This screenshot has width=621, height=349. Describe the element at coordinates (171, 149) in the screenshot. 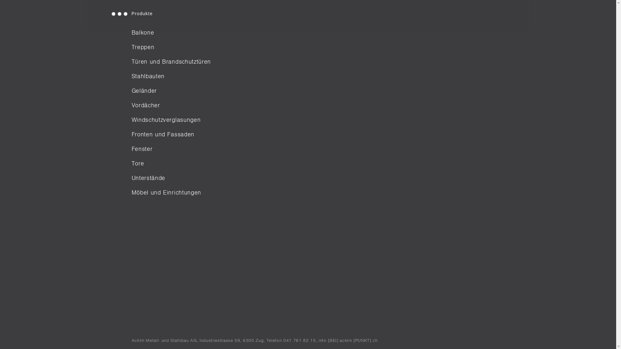

I see `Fenster` at that location.